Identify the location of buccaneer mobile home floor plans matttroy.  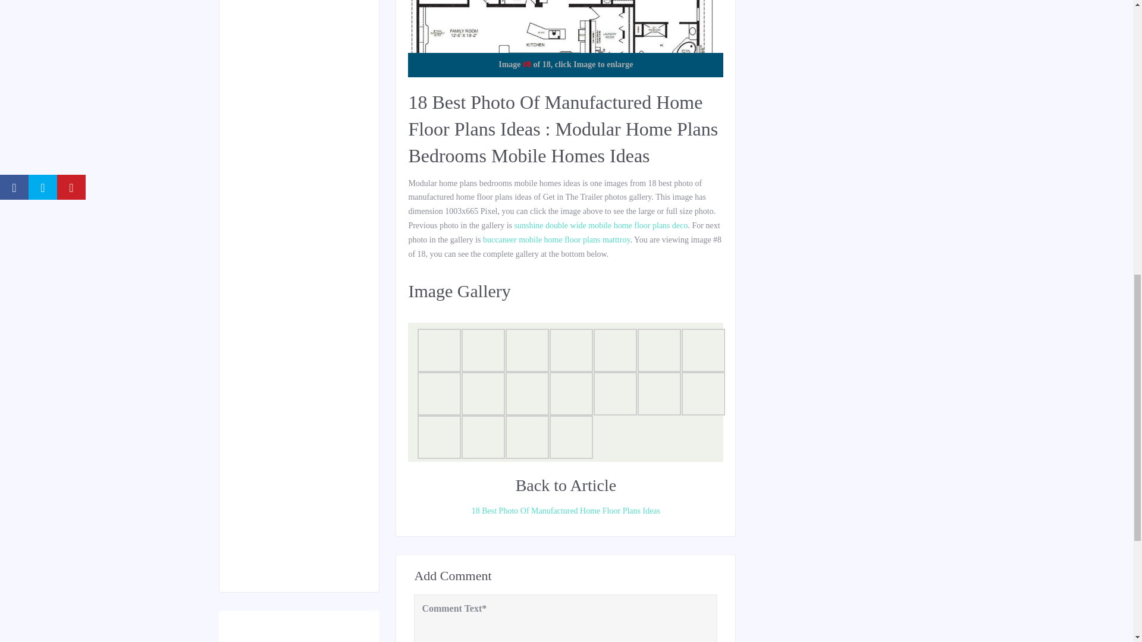
(557, 240).